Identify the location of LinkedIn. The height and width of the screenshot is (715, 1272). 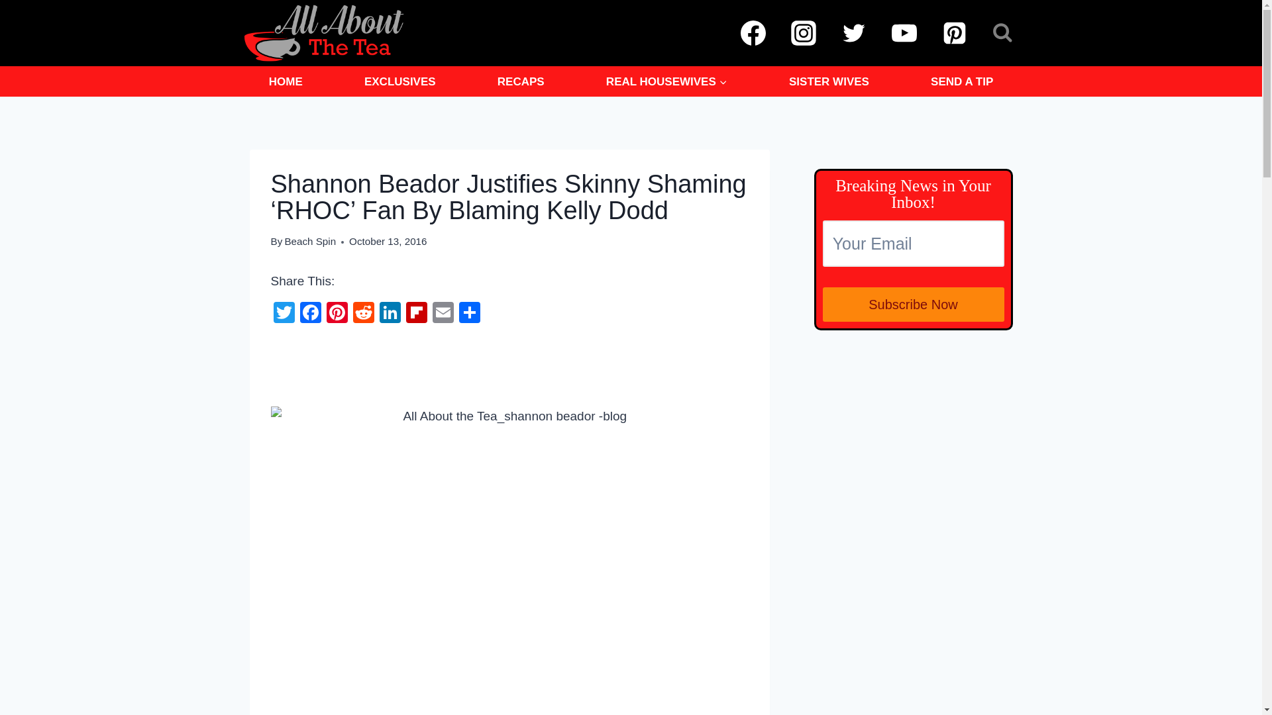
(390, 314).